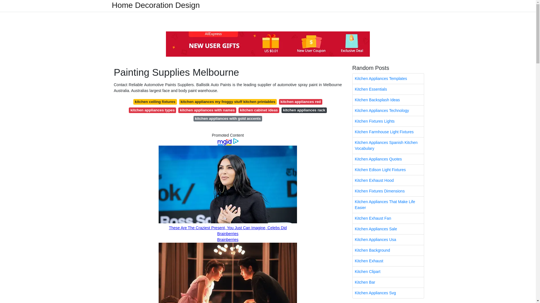 The height and width of the screenshot is (303, 540). What do you see at coordinates (156, 5) in the screenshot?
I see `Home Decoration Design` at bounding box center [156, 5].